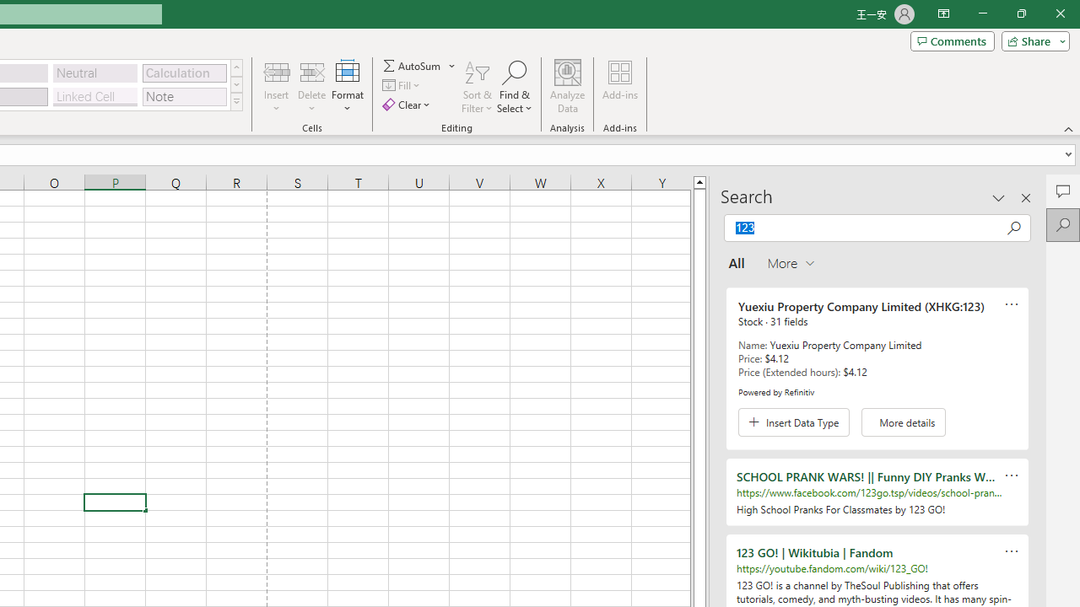  I want to click on Class: NetUIImage, so click(236, 101).